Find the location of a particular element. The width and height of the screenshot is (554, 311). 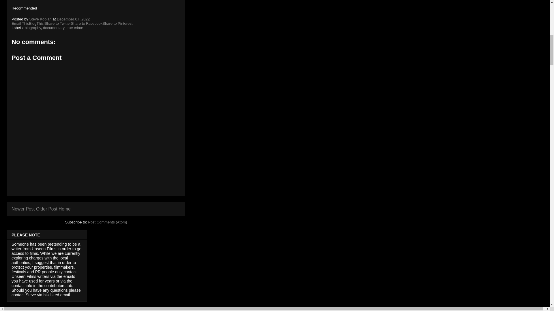

Share to Twitter is located at coordinates (58, 23).